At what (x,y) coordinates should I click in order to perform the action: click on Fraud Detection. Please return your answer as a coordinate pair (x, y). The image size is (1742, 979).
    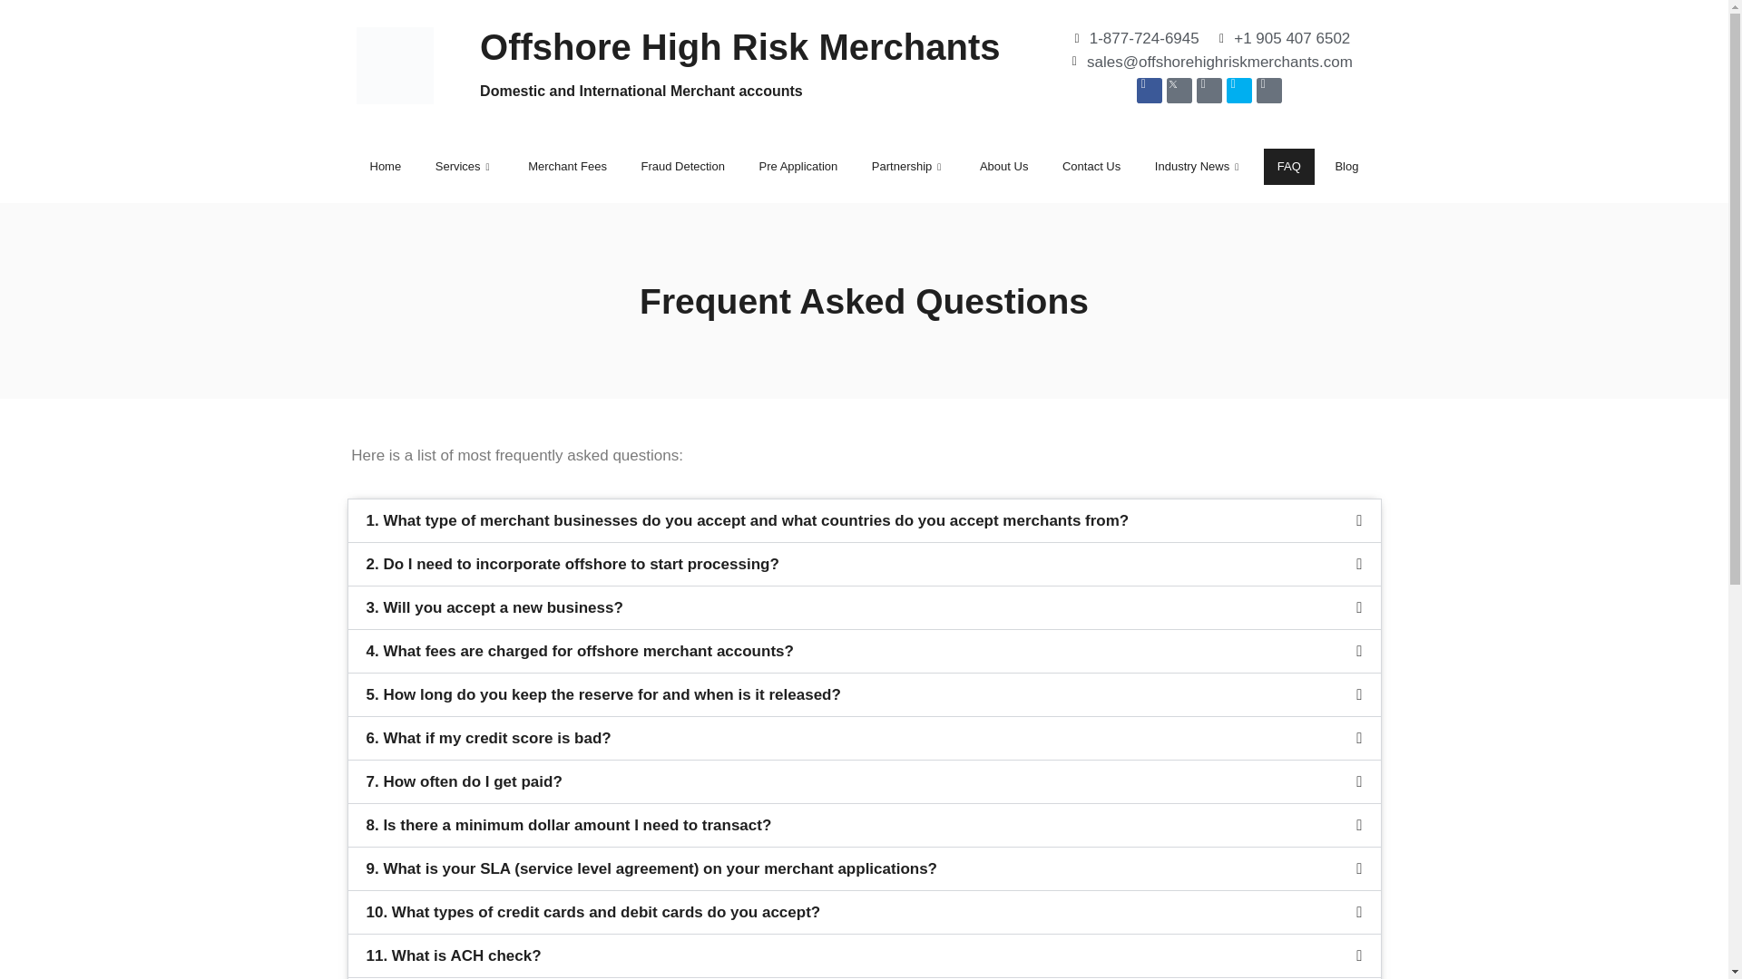
    Looking at the image, I should click on (682, 167).